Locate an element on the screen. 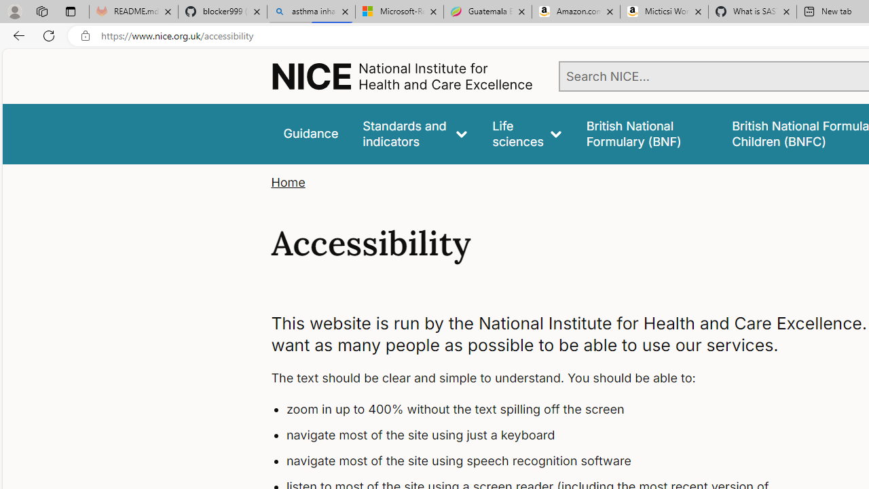 The image size is (869, 489). navigate most of the site using speech recognition software is located at coordinates (540, 460).